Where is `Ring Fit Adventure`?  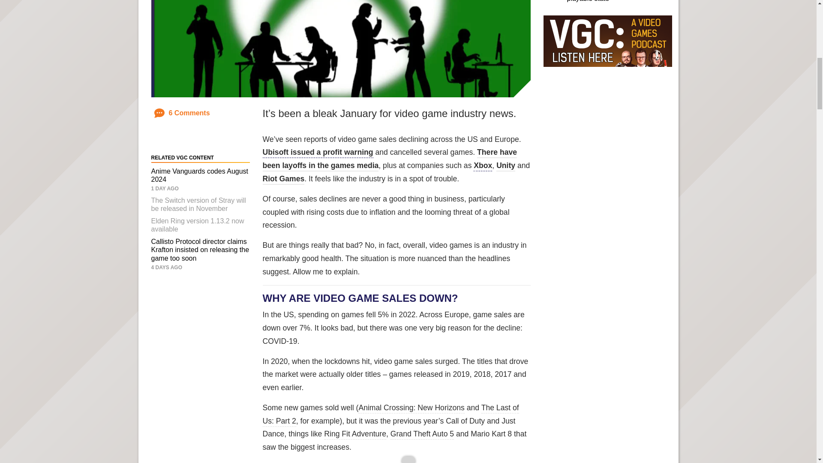
Ring Fit Adventure is located at coordinates (355, 435).